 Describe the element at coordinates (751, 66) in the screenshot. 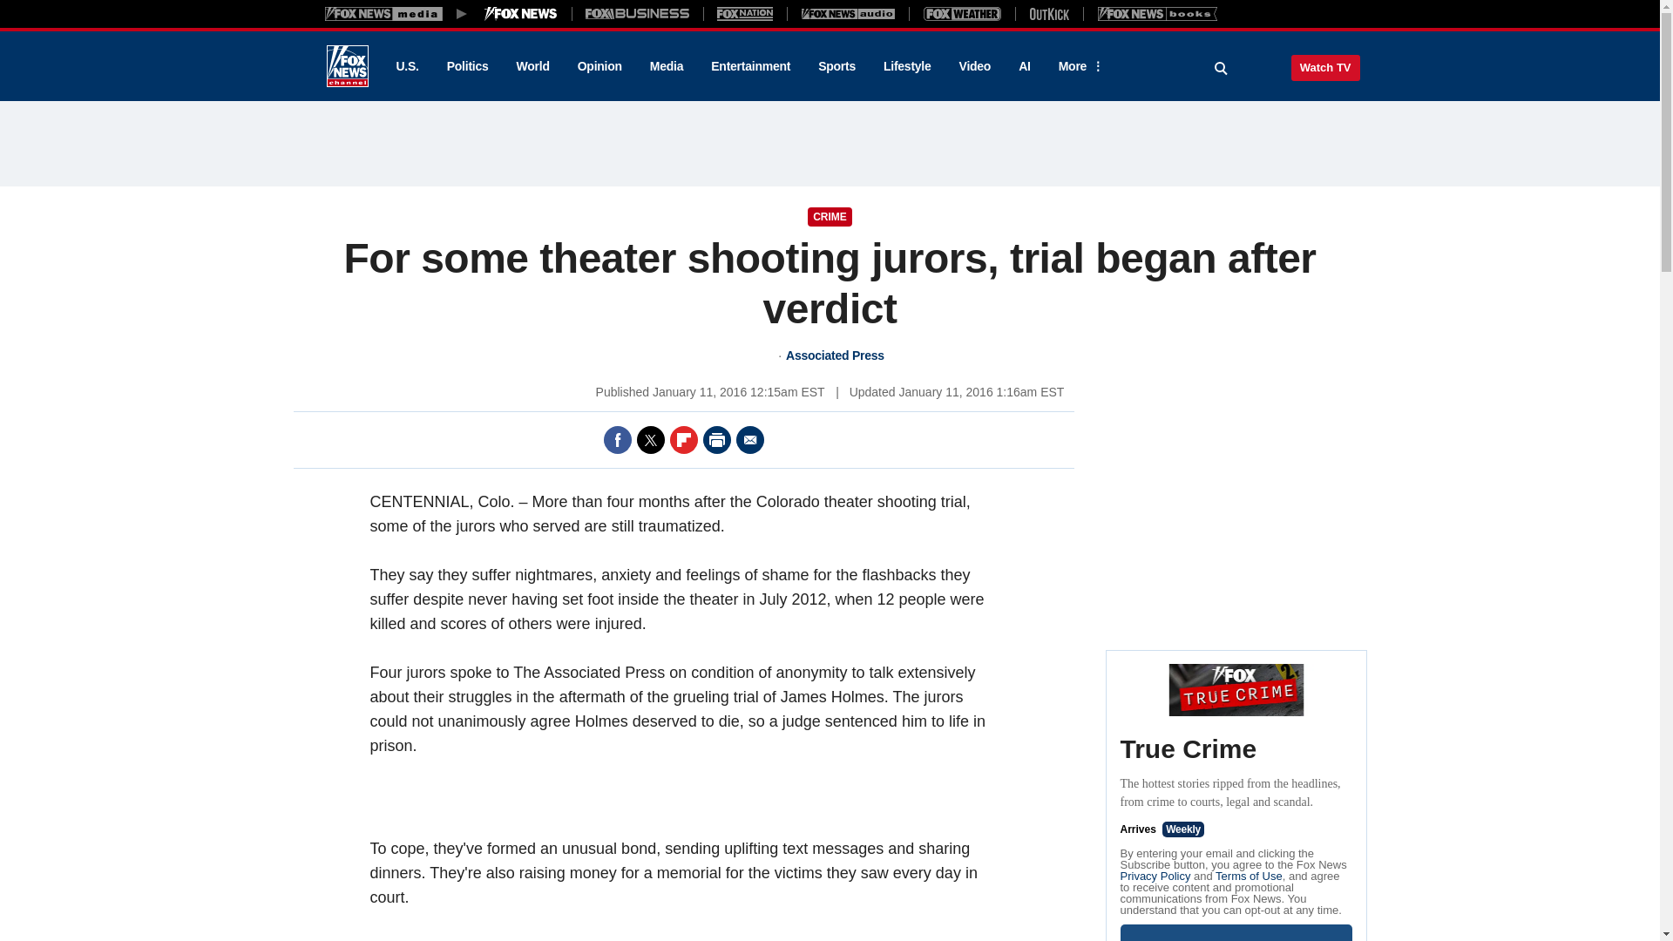

I see `Entertainment` at that location.